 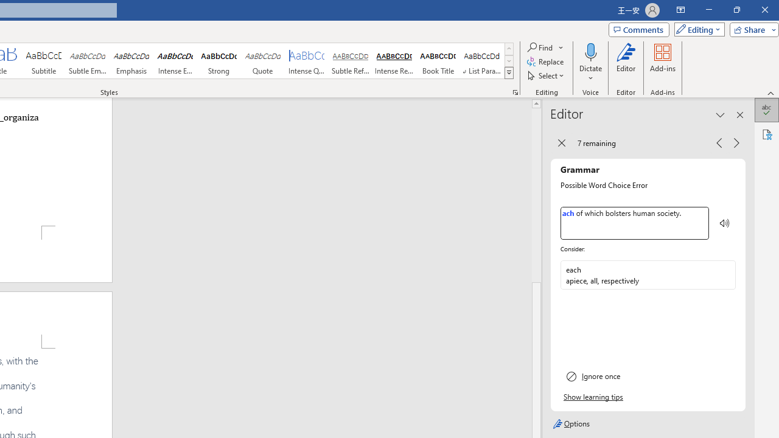 What do you see at coordinates (515, 92) in the screenshot?
I see `Styles...` at bounding box center [515, 92].